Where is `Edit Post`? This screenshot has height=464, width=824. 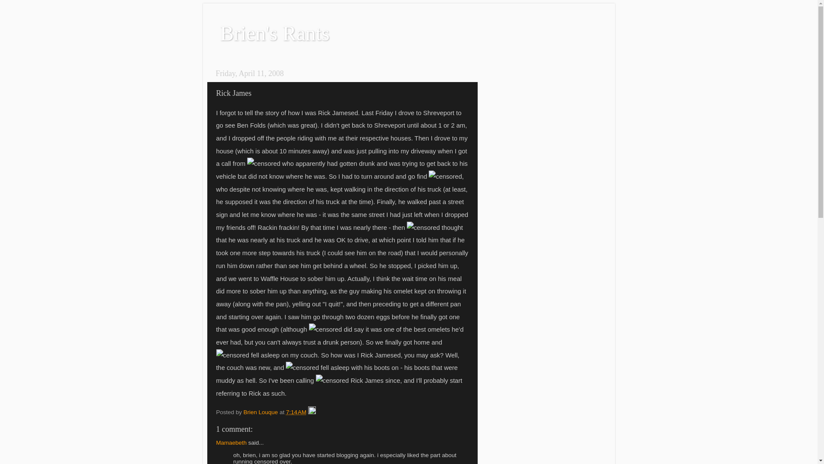 Edit Post is located at coordinates (312, 412).